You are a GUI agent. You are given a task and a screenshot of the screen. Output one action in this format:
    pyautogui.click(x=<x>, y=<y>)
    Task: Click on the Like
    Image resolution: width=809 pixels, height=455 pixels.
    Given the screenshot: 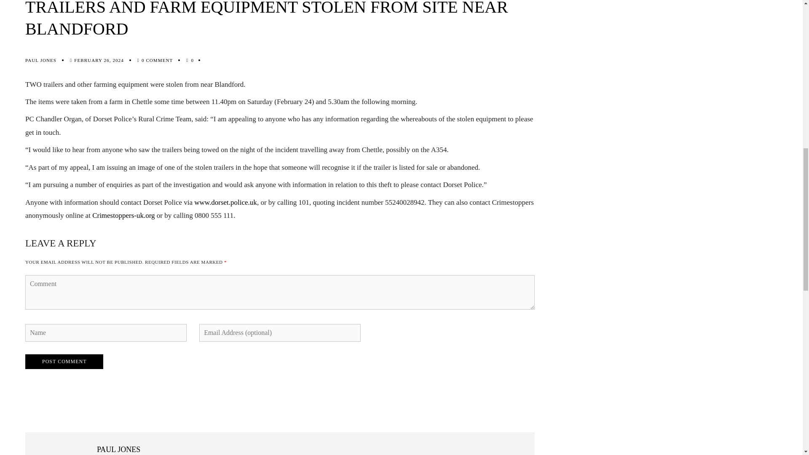 What is the action you would take?
    pyautogui.click(x=192, y=60)
    